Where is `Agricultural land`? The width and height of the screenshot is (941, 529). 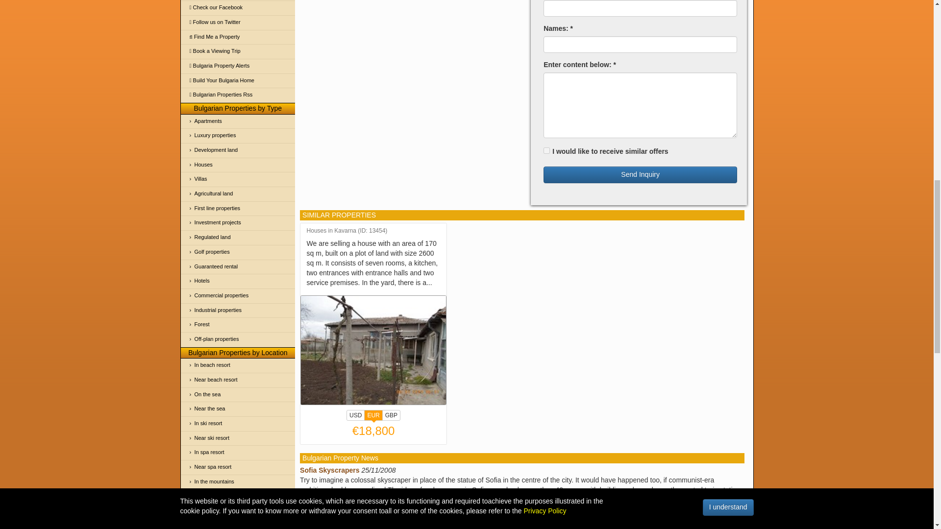 Agricultural land is located at coordinates (238, 194).